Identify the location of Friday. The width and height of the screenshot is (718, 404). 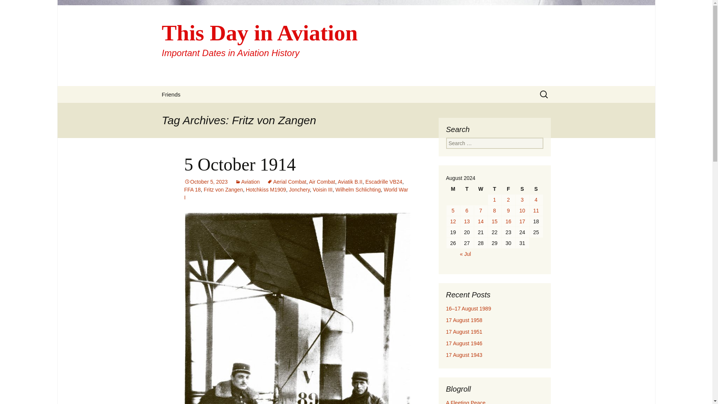
(509, 189).